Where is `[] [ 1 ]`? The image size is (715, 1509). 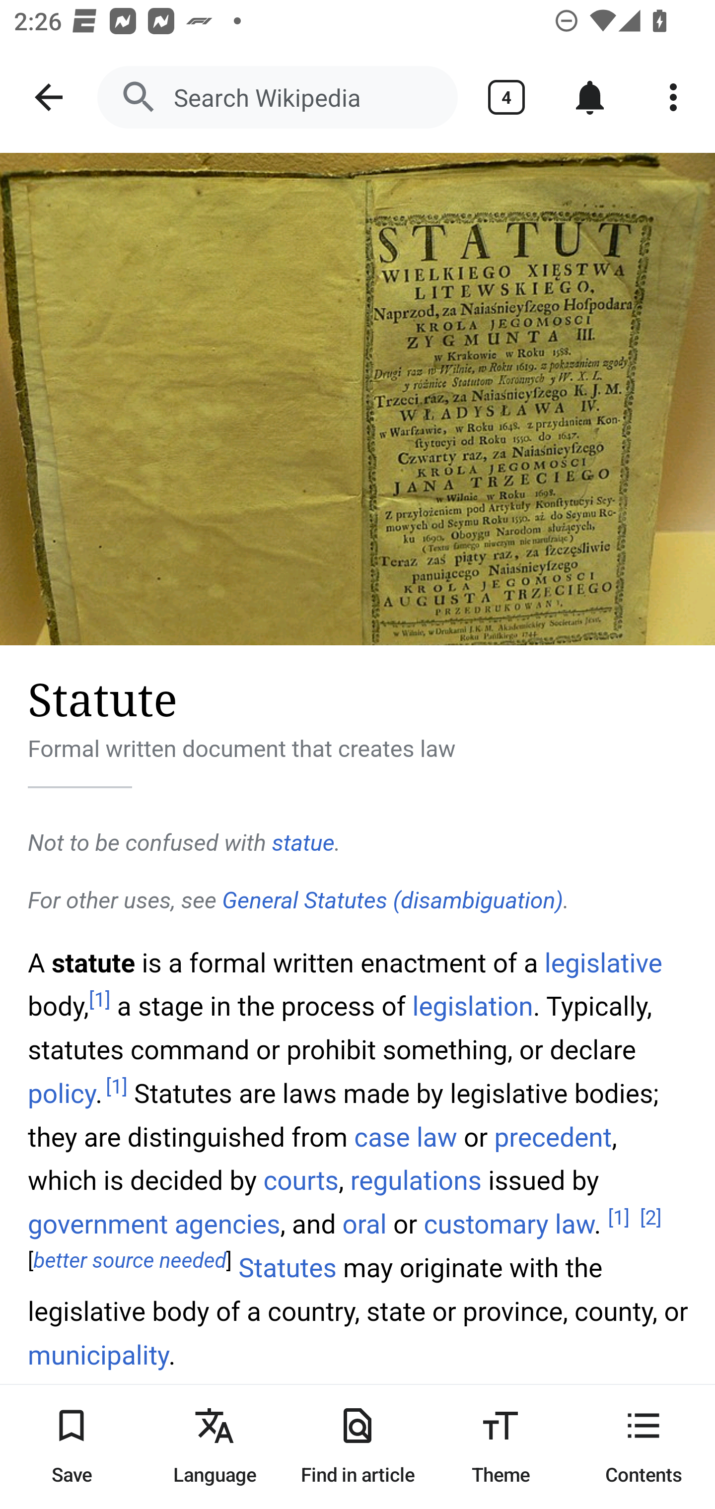 [] [ 1 ] is located at coordinates (619, 1217).